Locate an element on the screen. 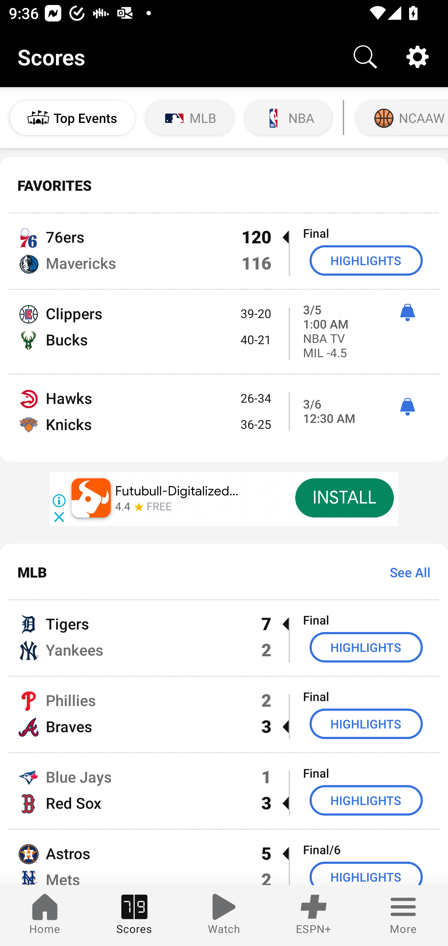 This screenshot has height=946, width=448. HIGHLIGHTS is located at coordinates (366, 260).